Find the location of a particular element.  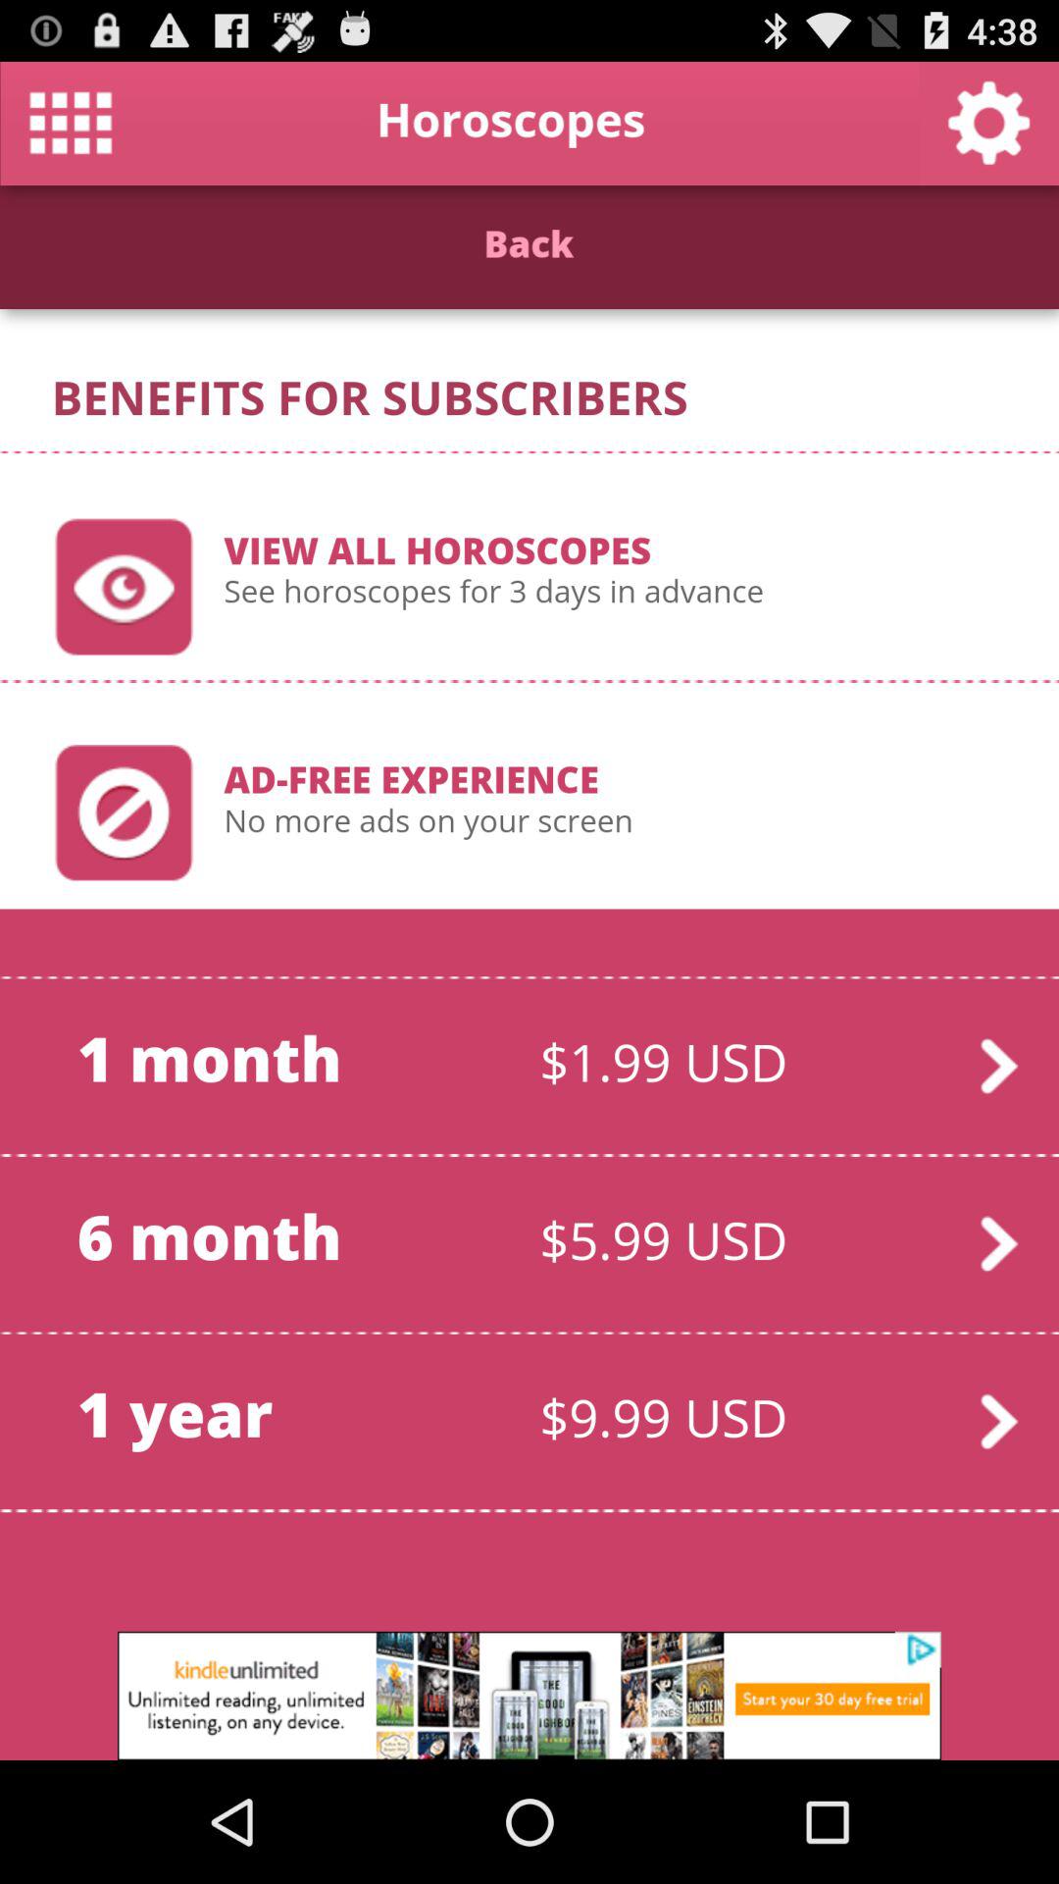

advertisement box is located at coordinates (529, 1696).